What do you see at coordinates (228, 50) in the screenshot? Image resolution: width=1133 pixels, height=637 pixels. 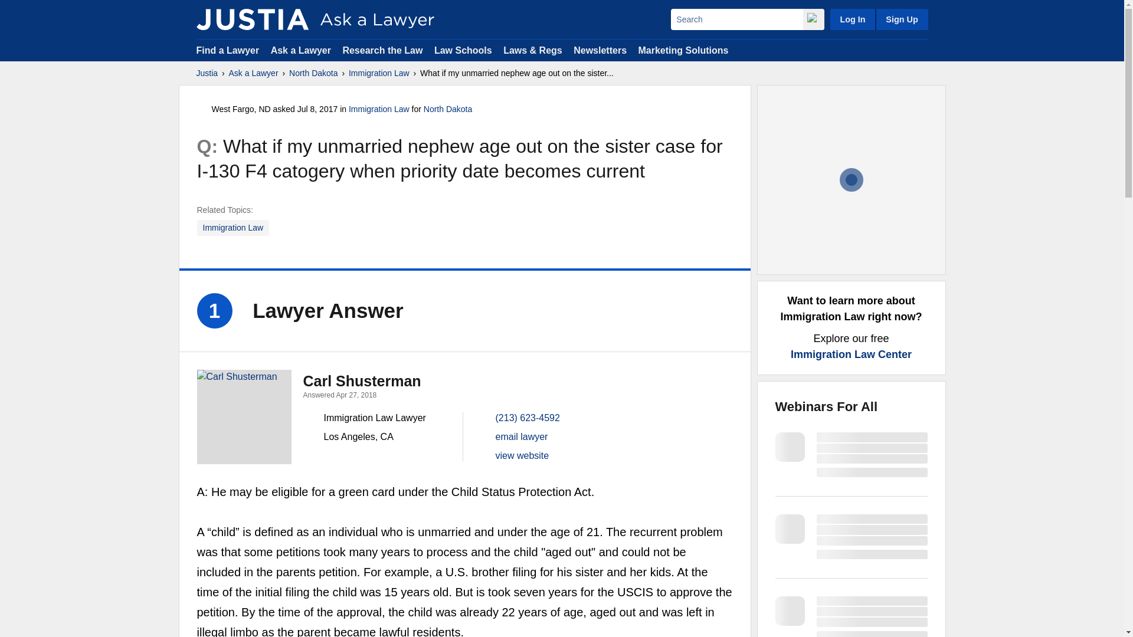 I see `Find a Lawyer` at bounding box center [228, 50].